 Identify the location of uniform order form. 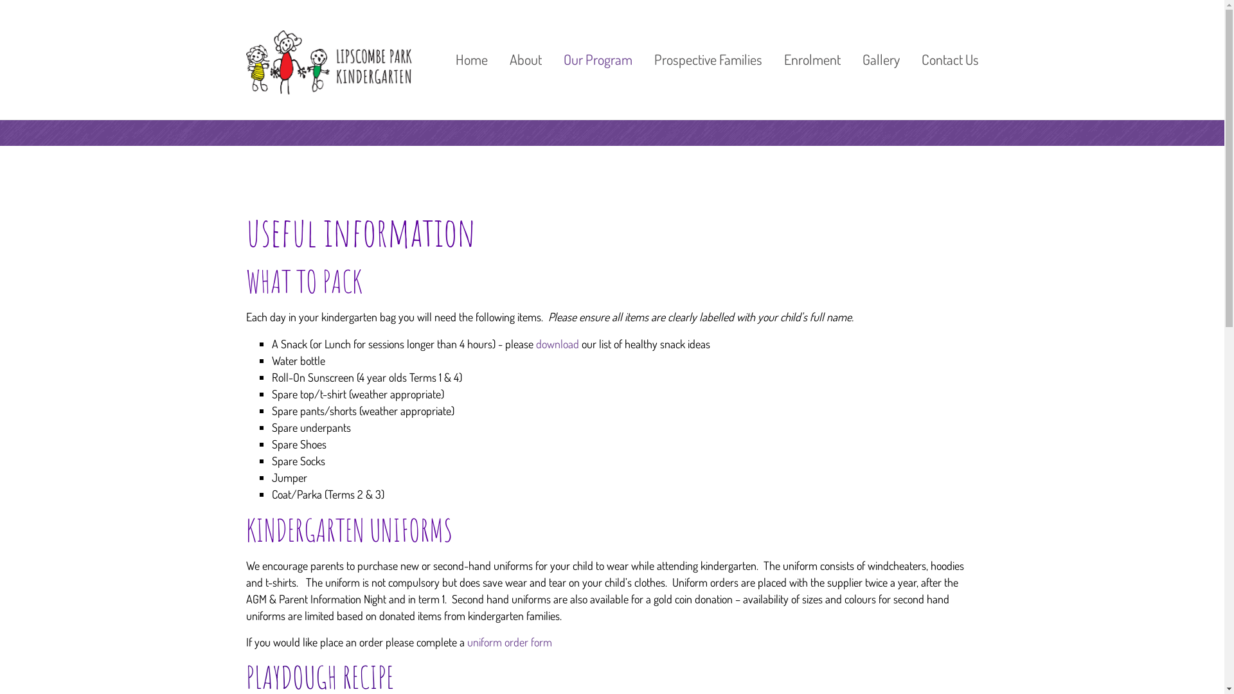
(509, 642).